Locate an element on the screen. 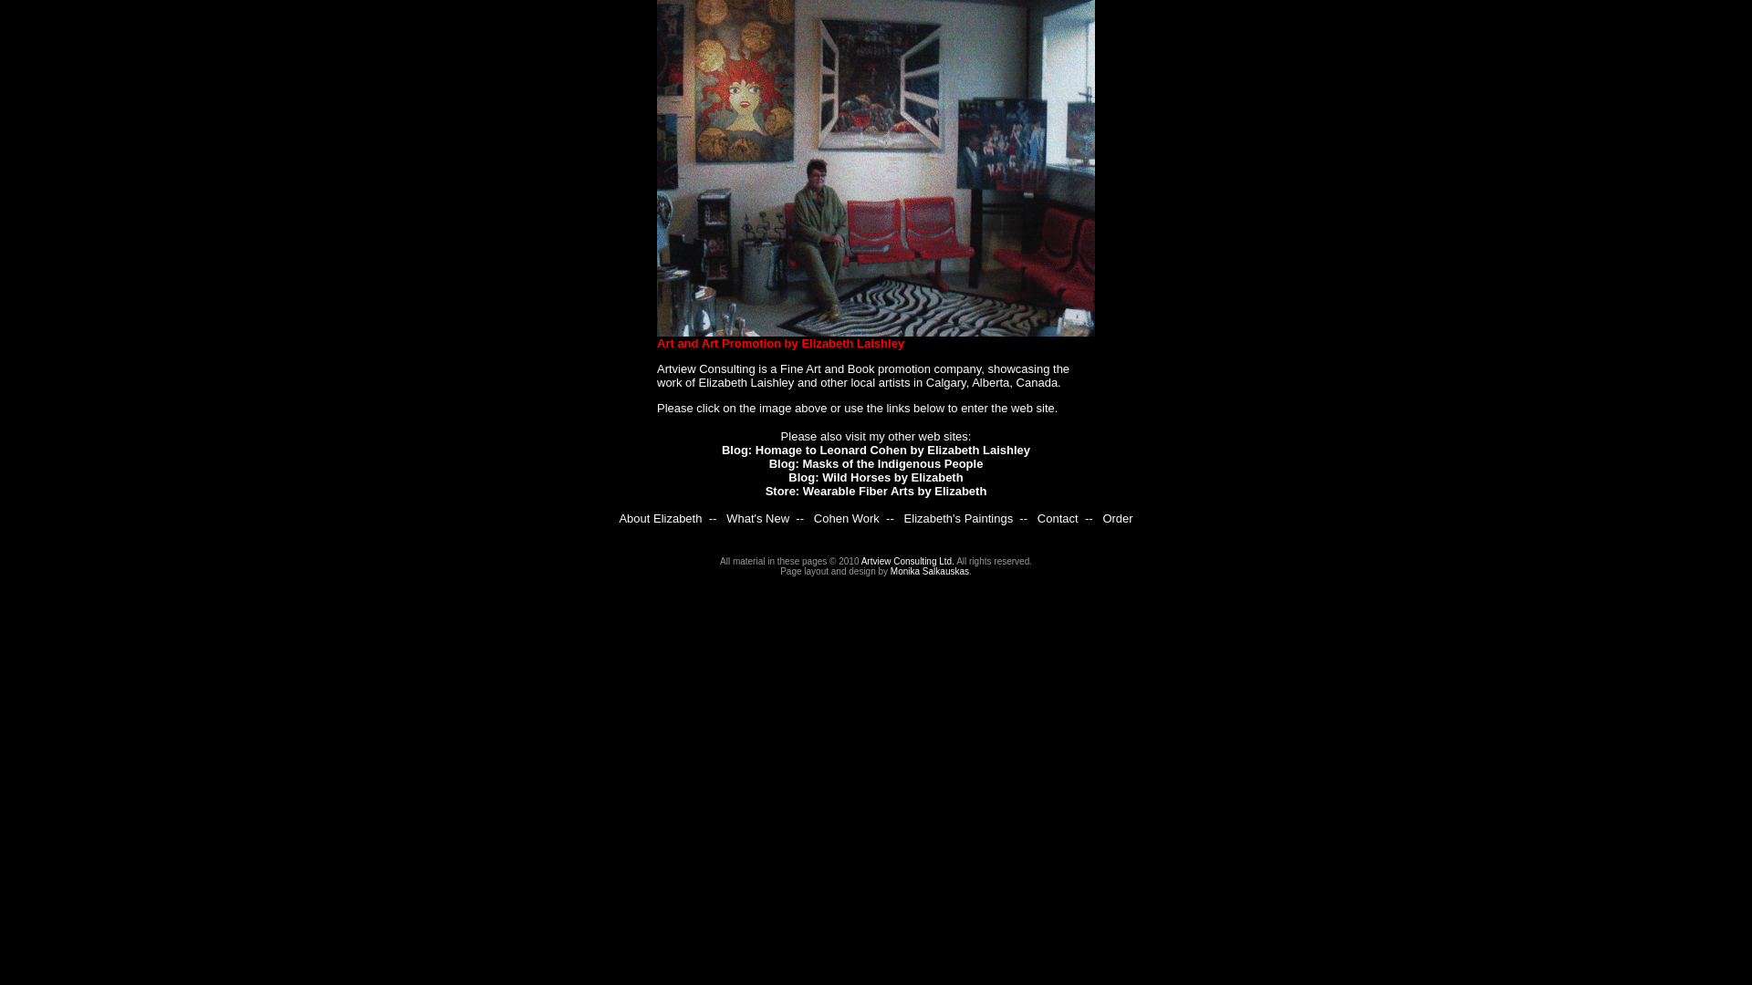 This screenshot has width=1752, height=985. Order is located at coordinates (1117, 518).